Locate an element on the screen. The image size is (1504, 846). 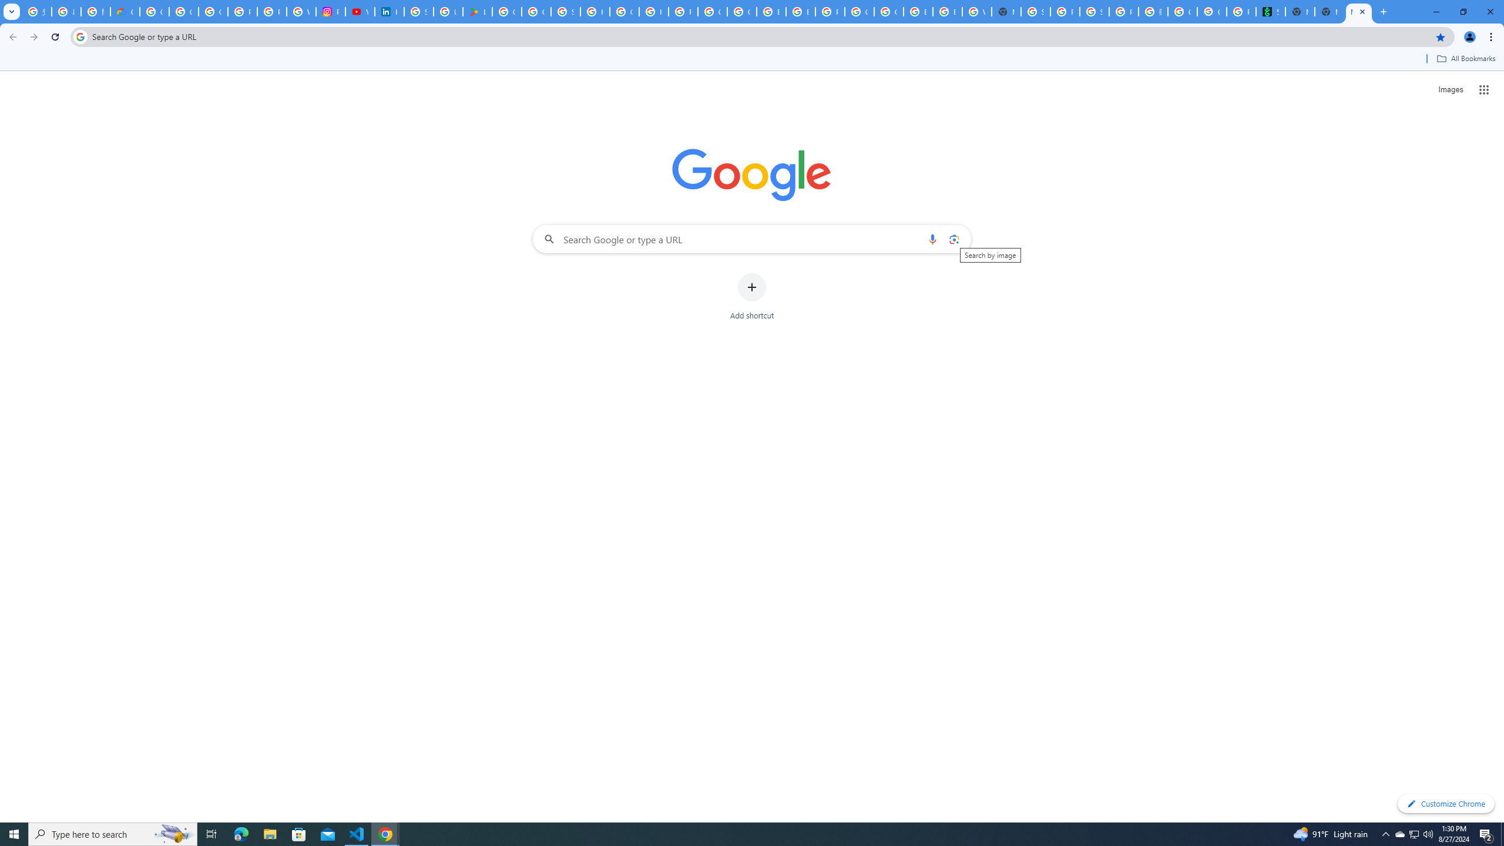
Search icon is located at coordinates (80, 36).